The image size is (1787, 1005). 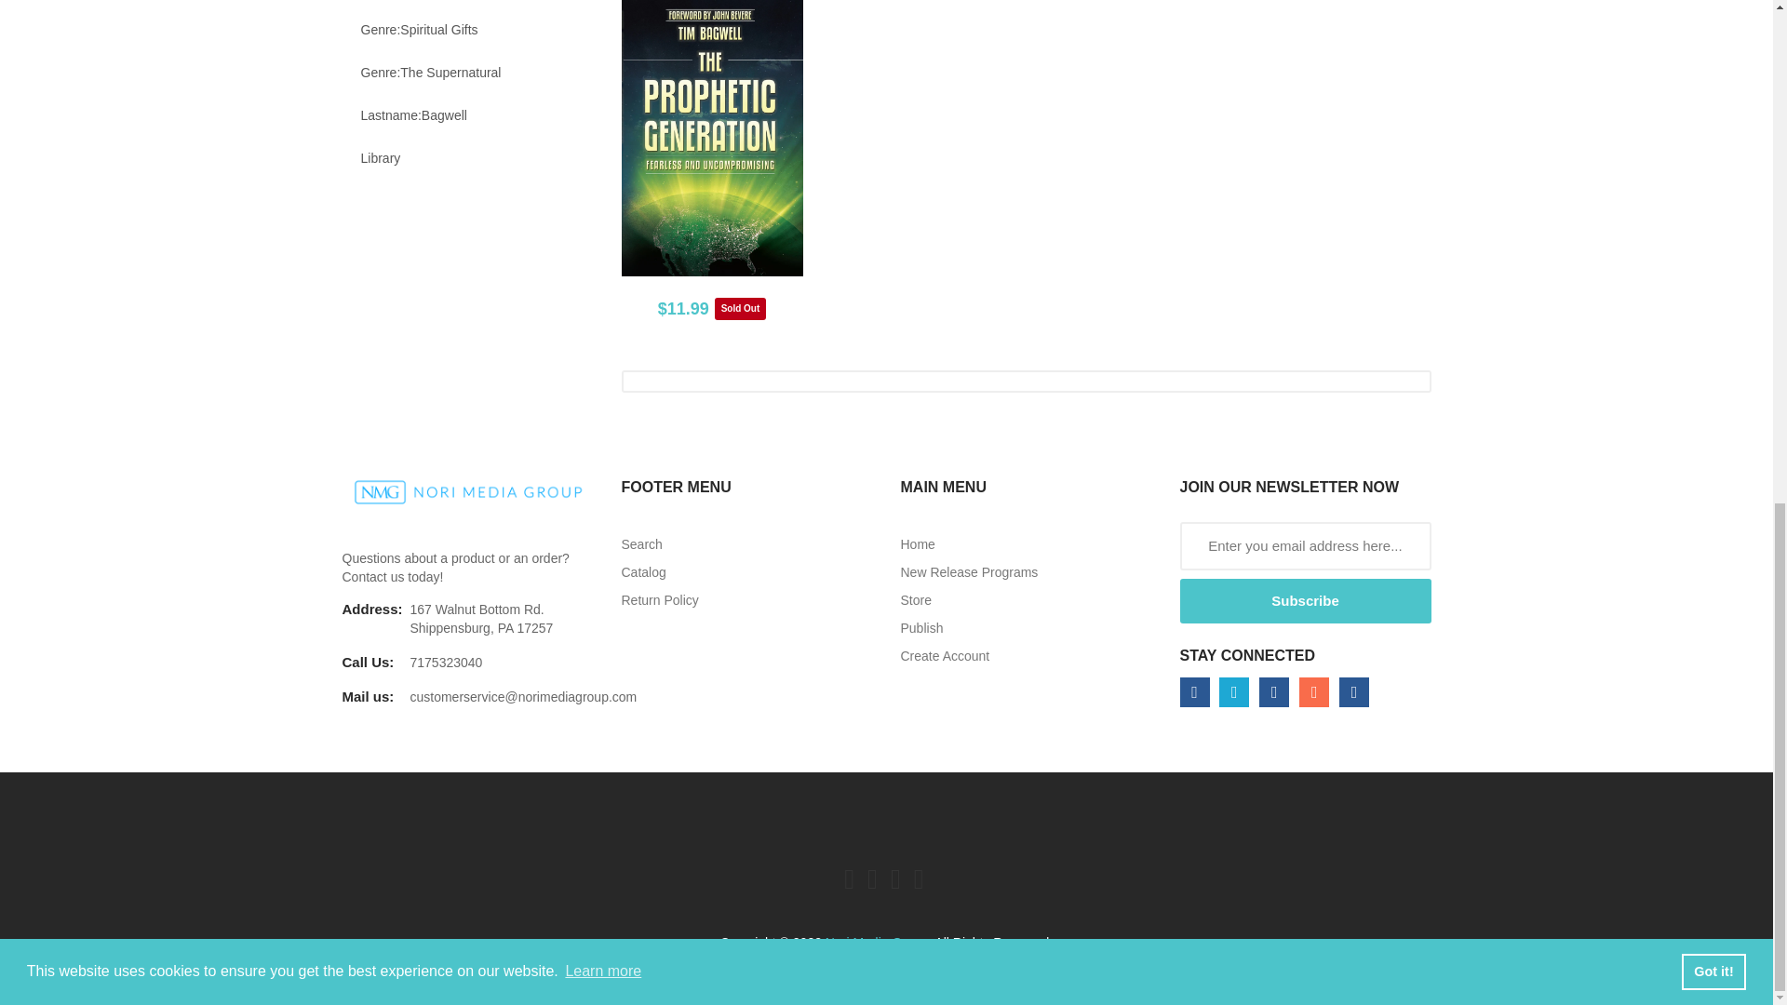 I want to click on Show products matching tag lastname:Bagwell, so click(x=467, y=115).